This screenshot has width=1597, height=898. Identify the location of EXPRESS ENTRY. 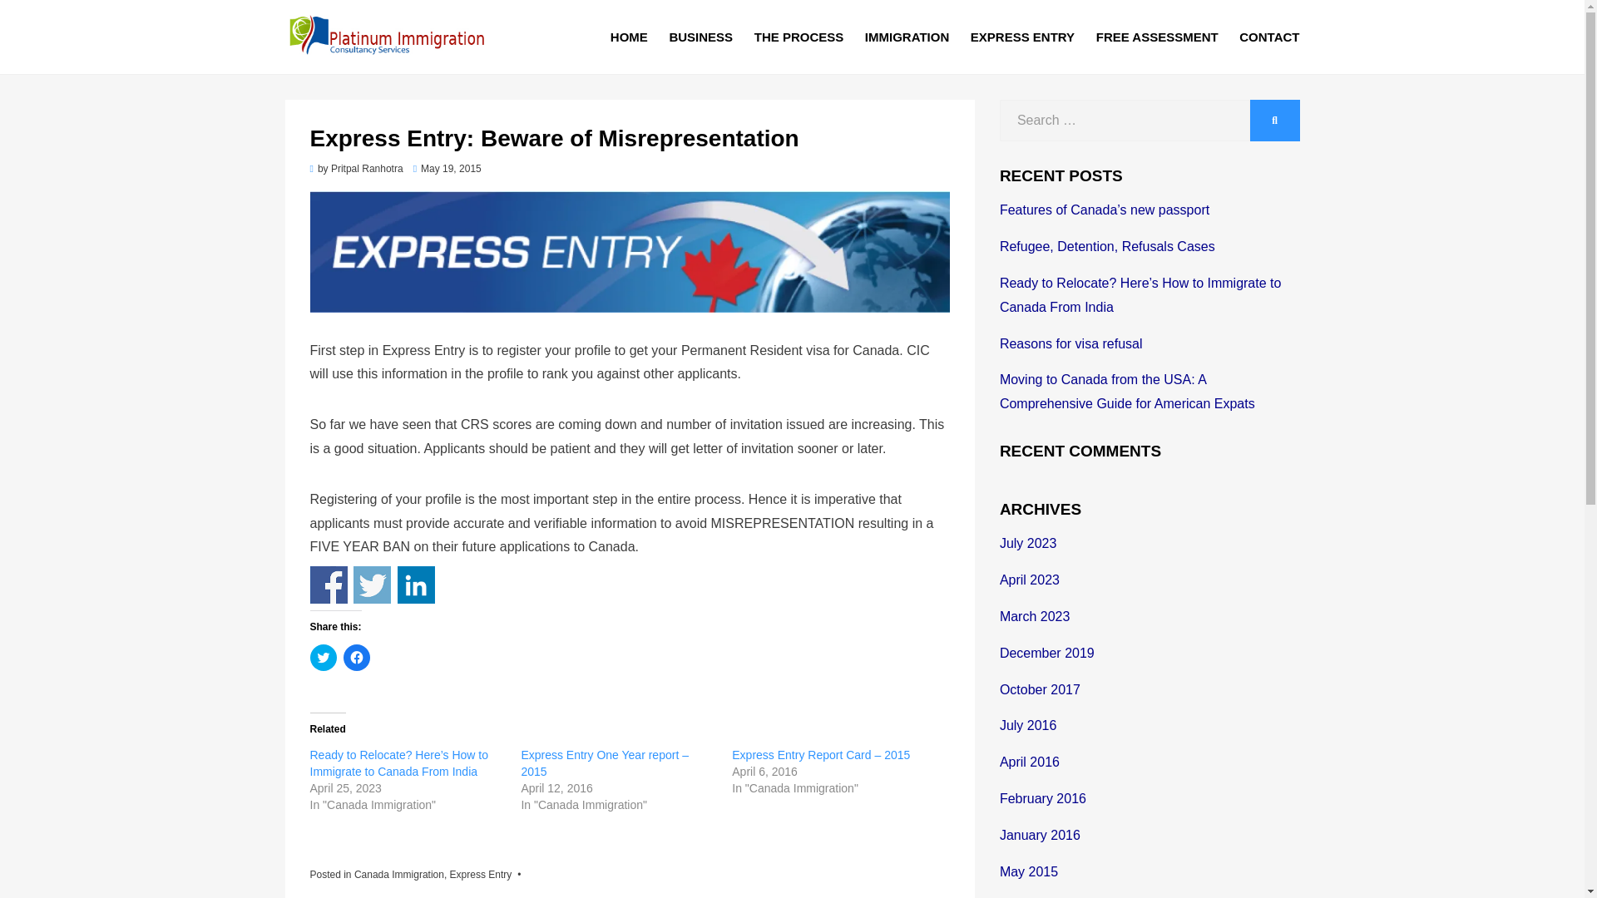
(1022, 37).